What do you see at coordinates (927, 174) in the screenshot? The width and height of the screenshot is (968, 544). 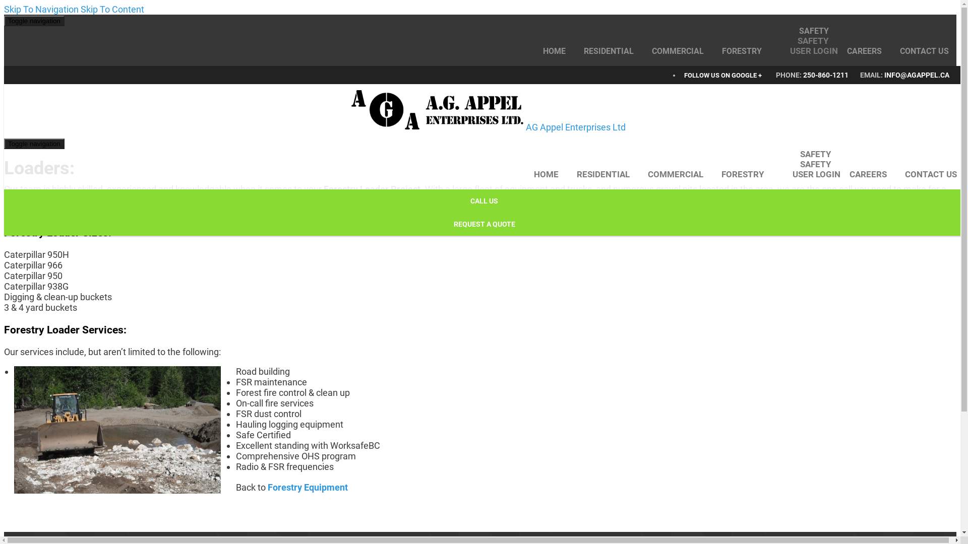 I see `CONTACT US` at bounding box center [927, 174].